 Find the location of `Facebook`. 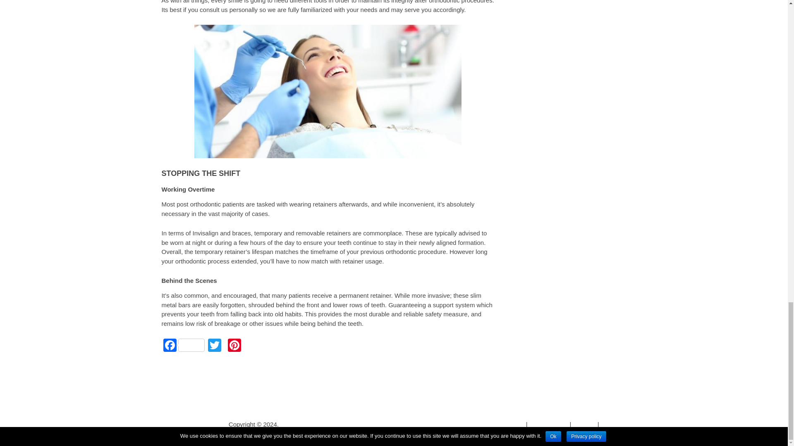

Facebook is located at coordinates (183, 346).